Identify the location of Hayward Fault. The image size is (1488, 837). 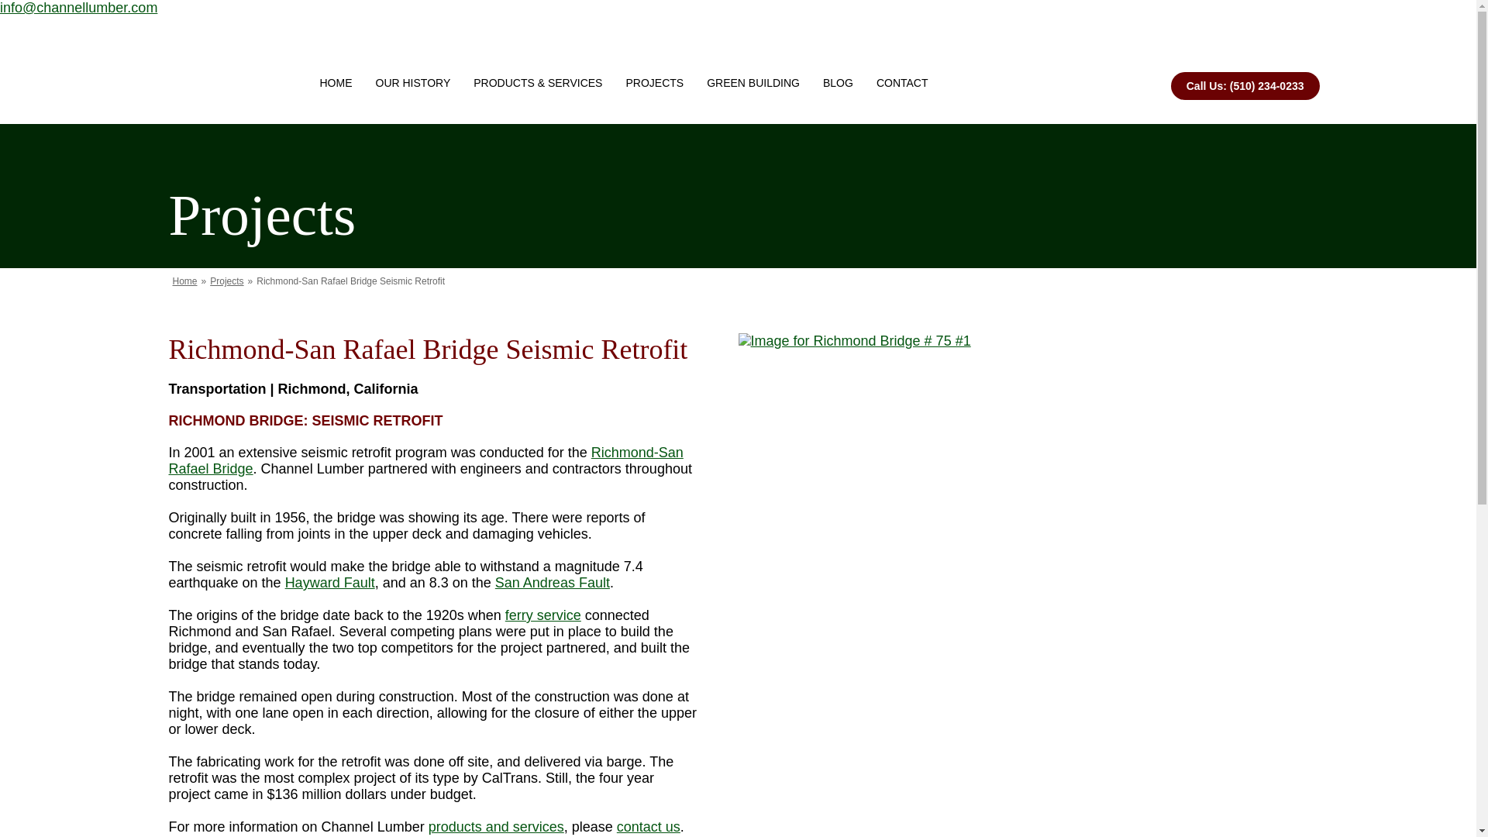
(330, 583).